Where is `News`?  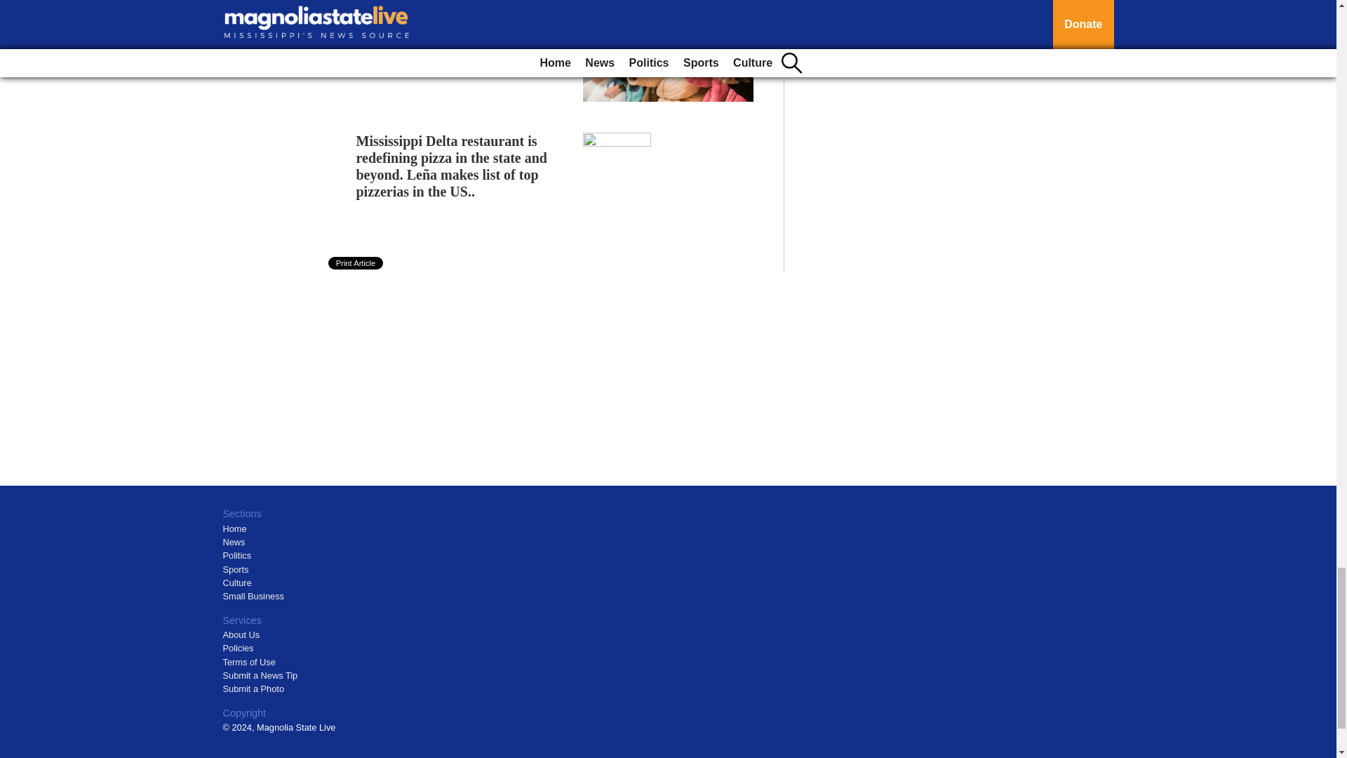 News is located at coordinates (234, 542).